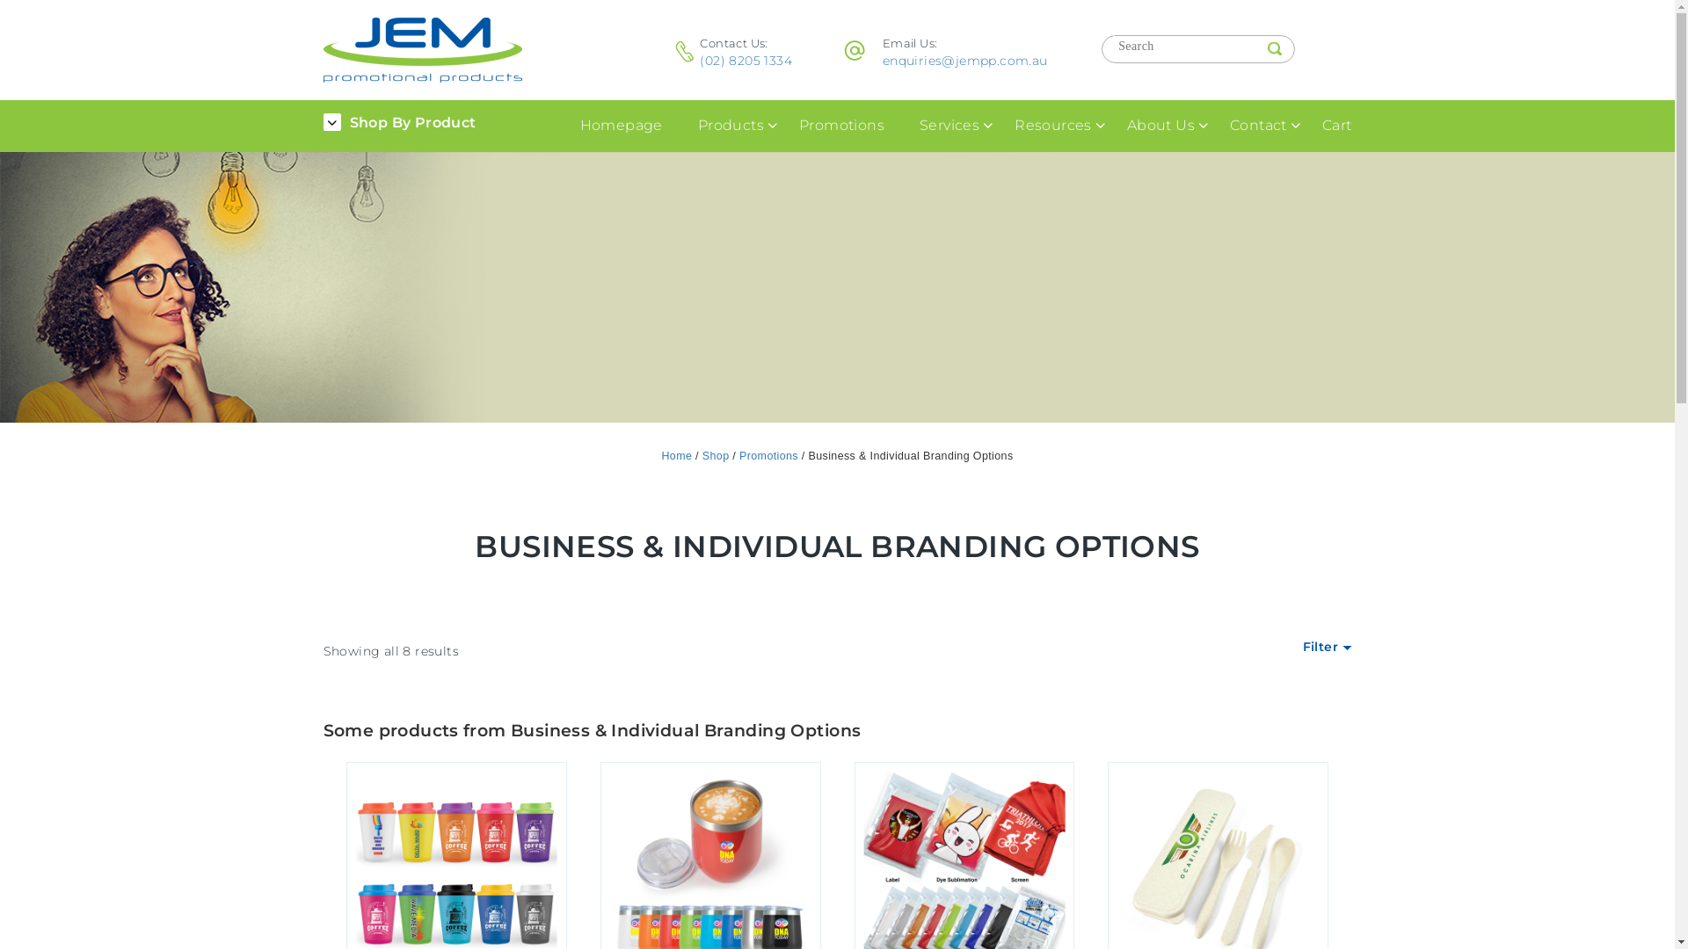  What do you see at coordinates (423, 50) in the screenshot?
I see `Aroma Coffee Cup / Comfort Lid` at bounding box center [423, 50].